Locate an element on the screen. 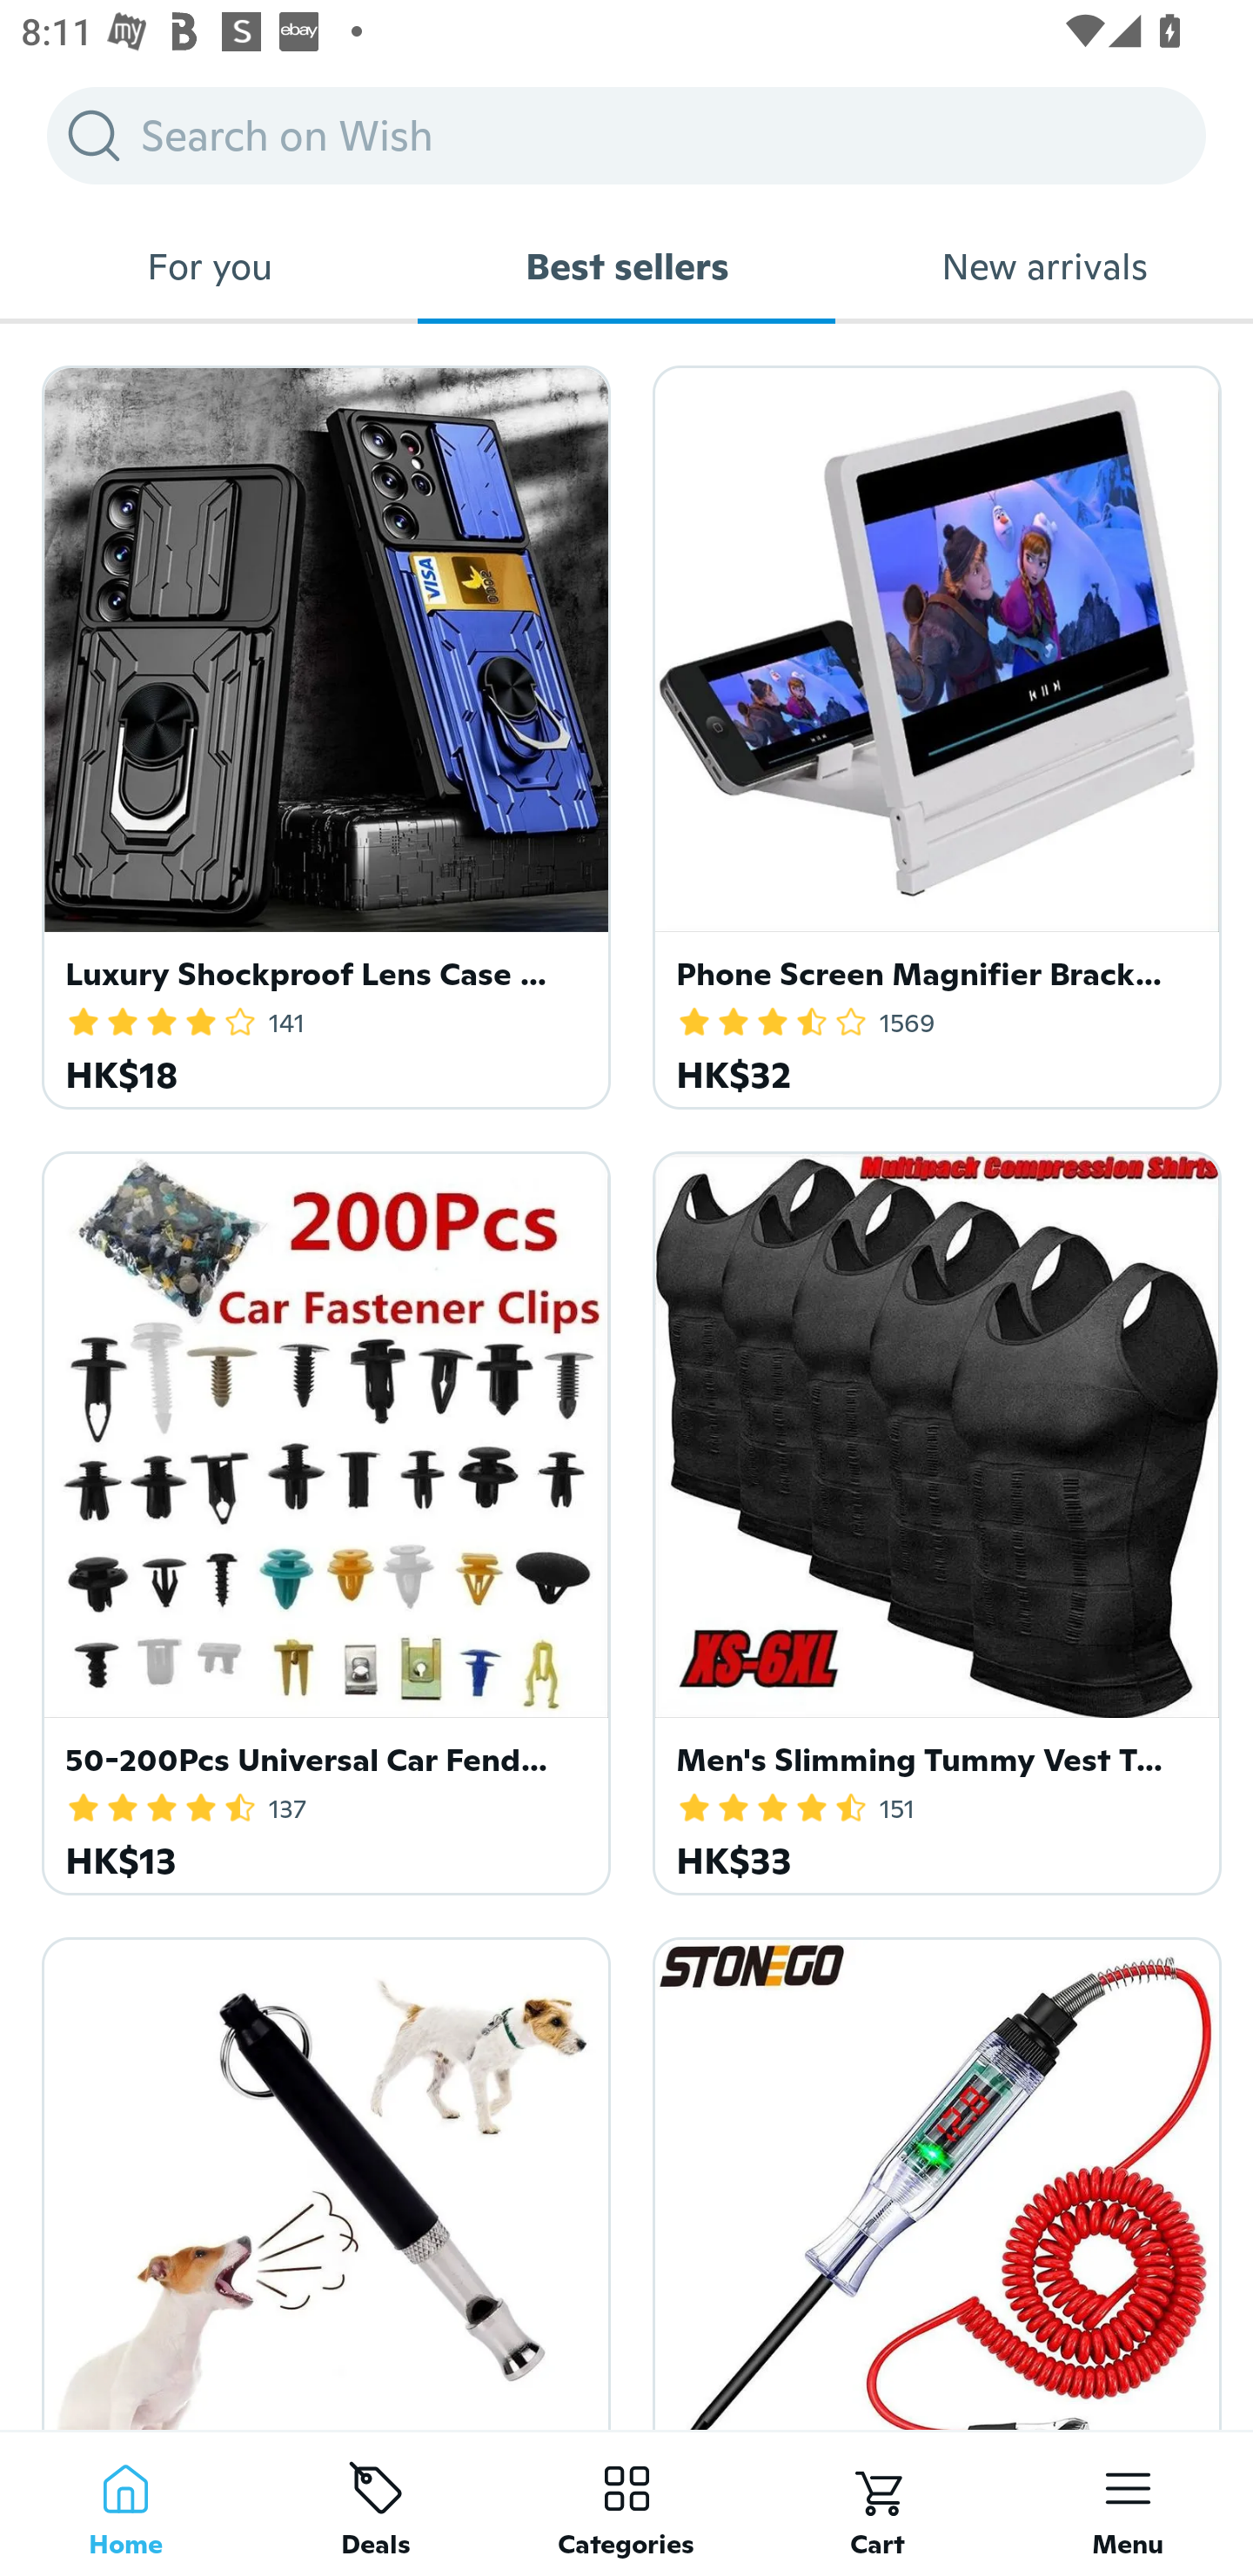 This screenshot has width=1253, height=2576. Menu is located at coordinates (1128, 2503).